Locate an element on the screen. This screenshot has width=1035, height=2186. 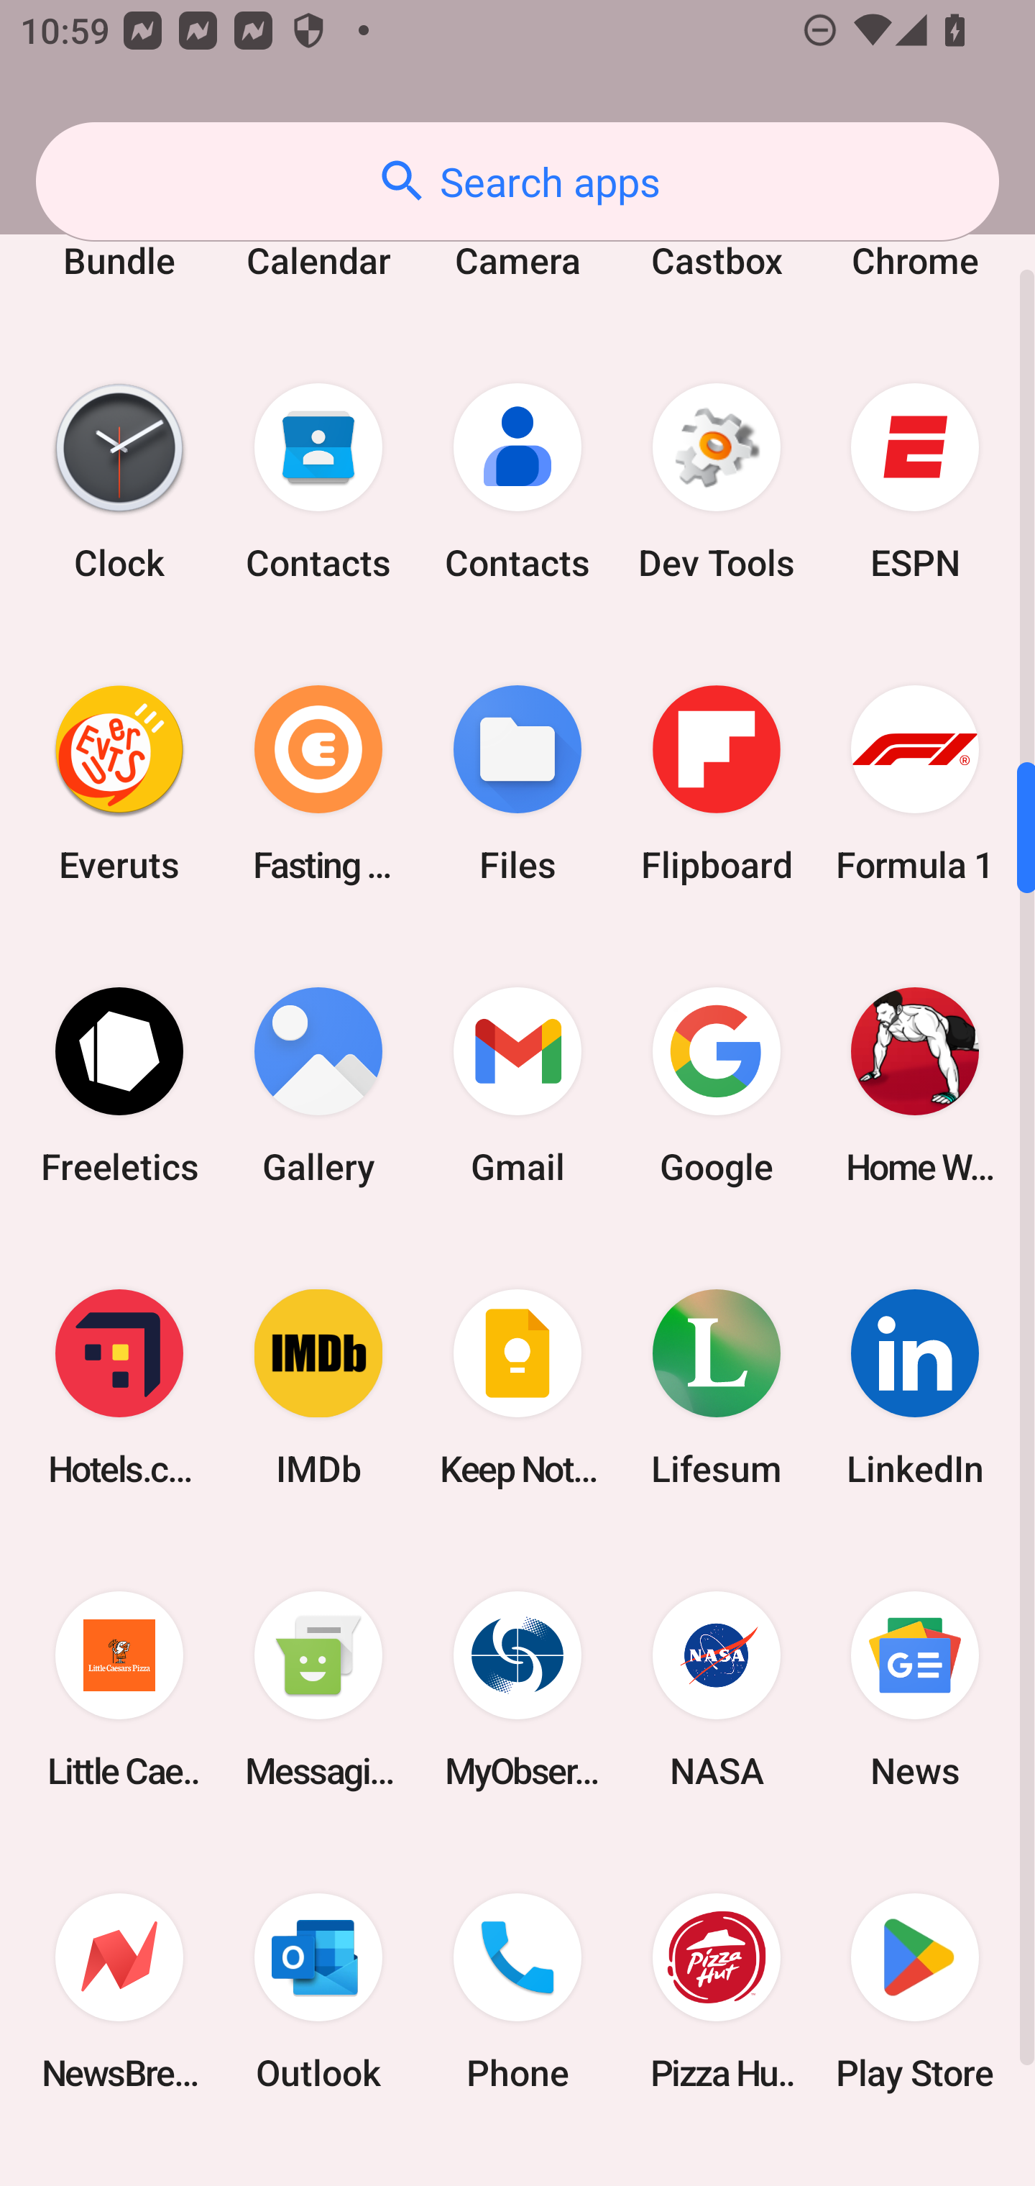
Outlook is located at coordinates (318, 1991).